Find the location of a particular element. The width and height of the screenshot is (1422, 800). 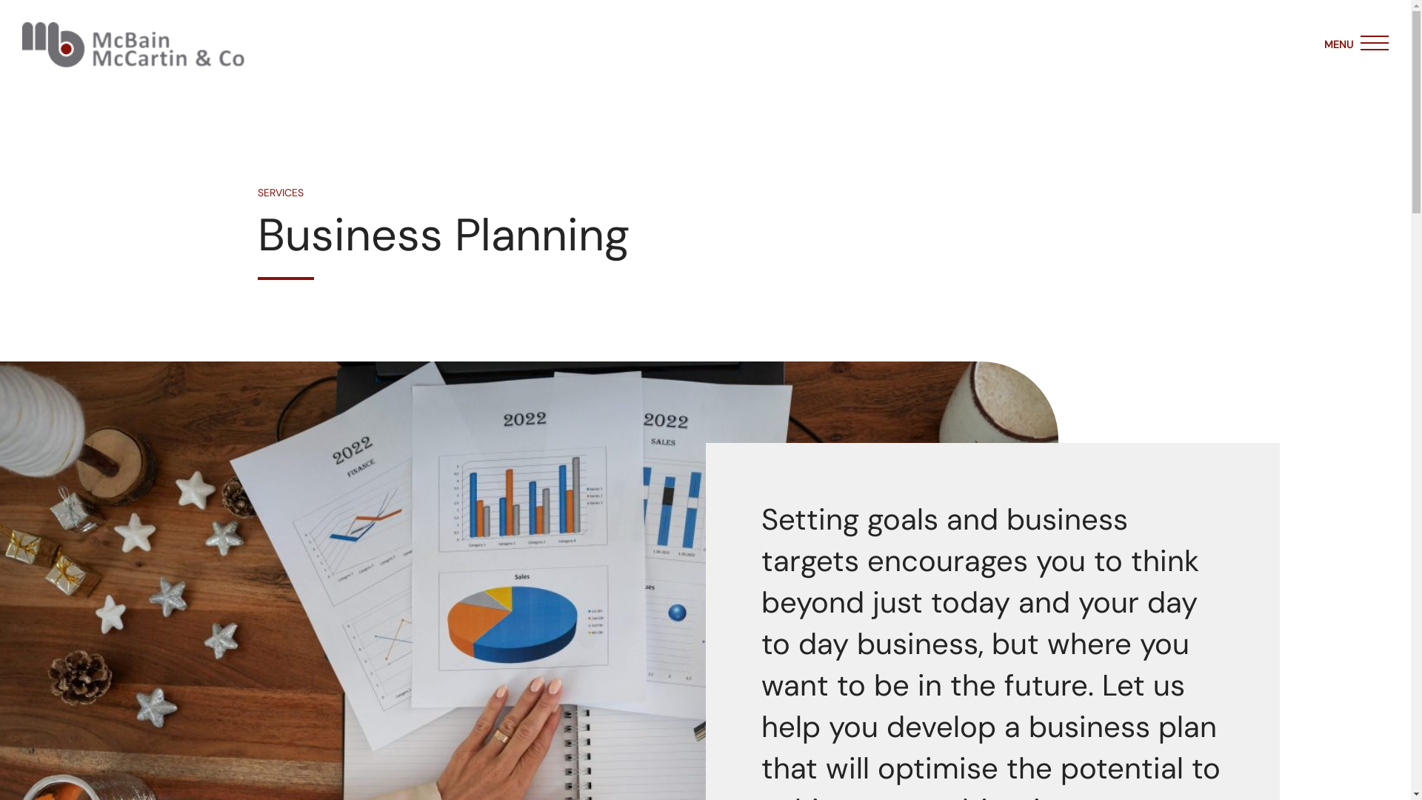

McBain McCartin &amp; Co is located at coordinates (133, 44).